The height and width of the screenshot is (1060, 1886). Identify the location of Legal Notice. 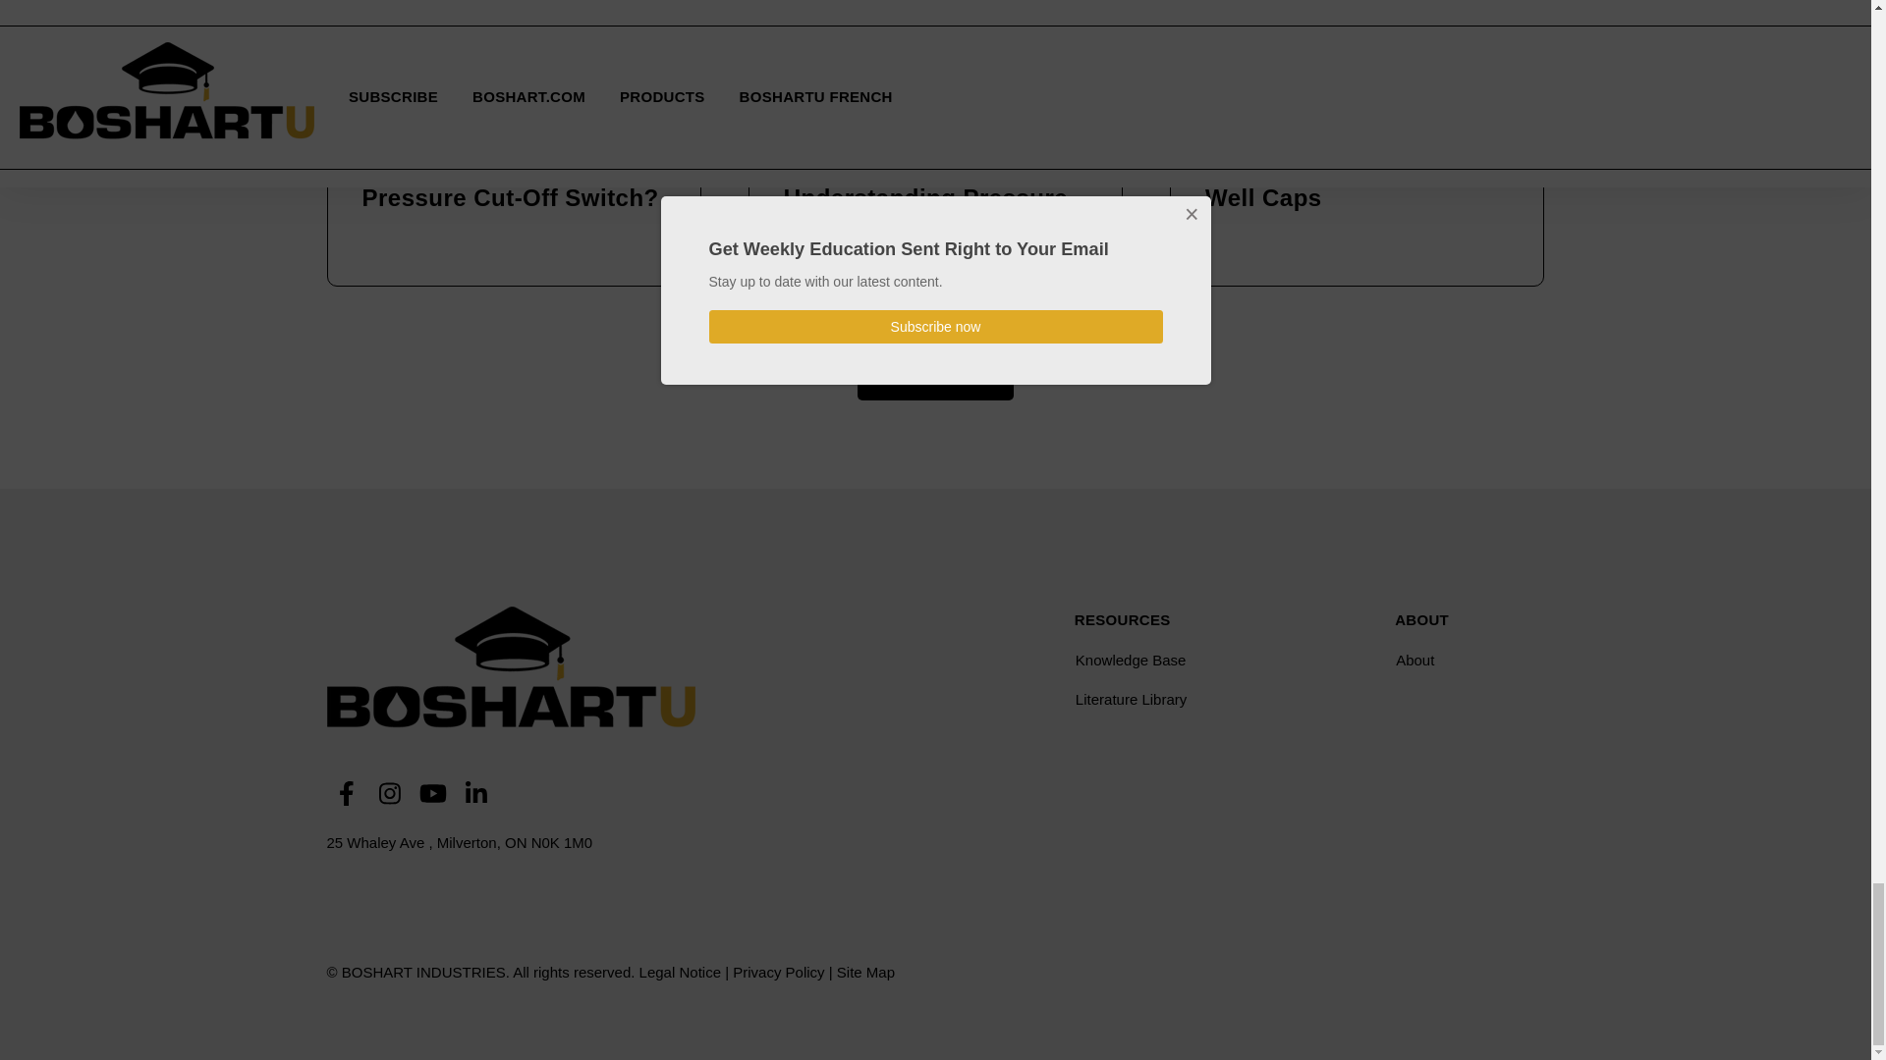
(680, 972).